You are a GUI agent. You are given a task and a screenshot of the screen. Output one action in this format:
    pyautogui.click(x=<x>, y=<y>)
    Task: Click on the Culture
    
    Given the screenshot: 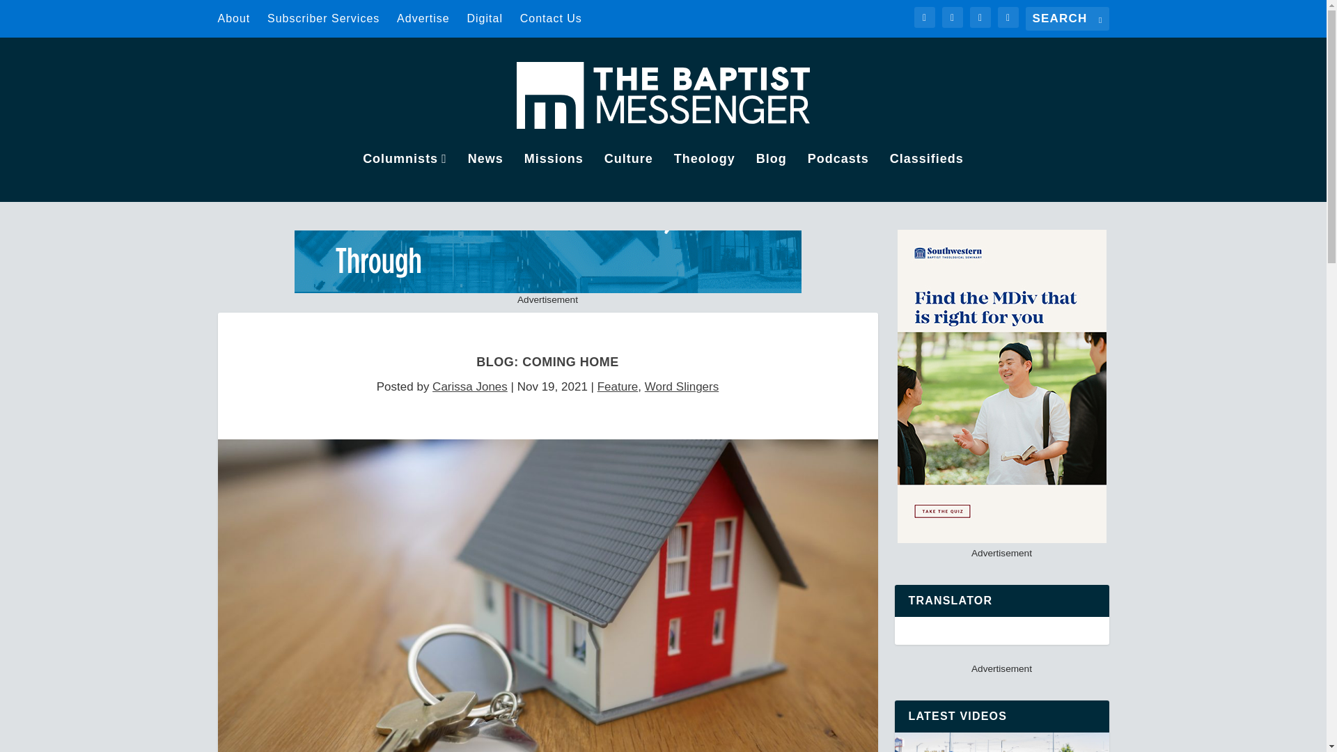 What is the action you would take?
    pyautogui.click(x=628, y=178)
    